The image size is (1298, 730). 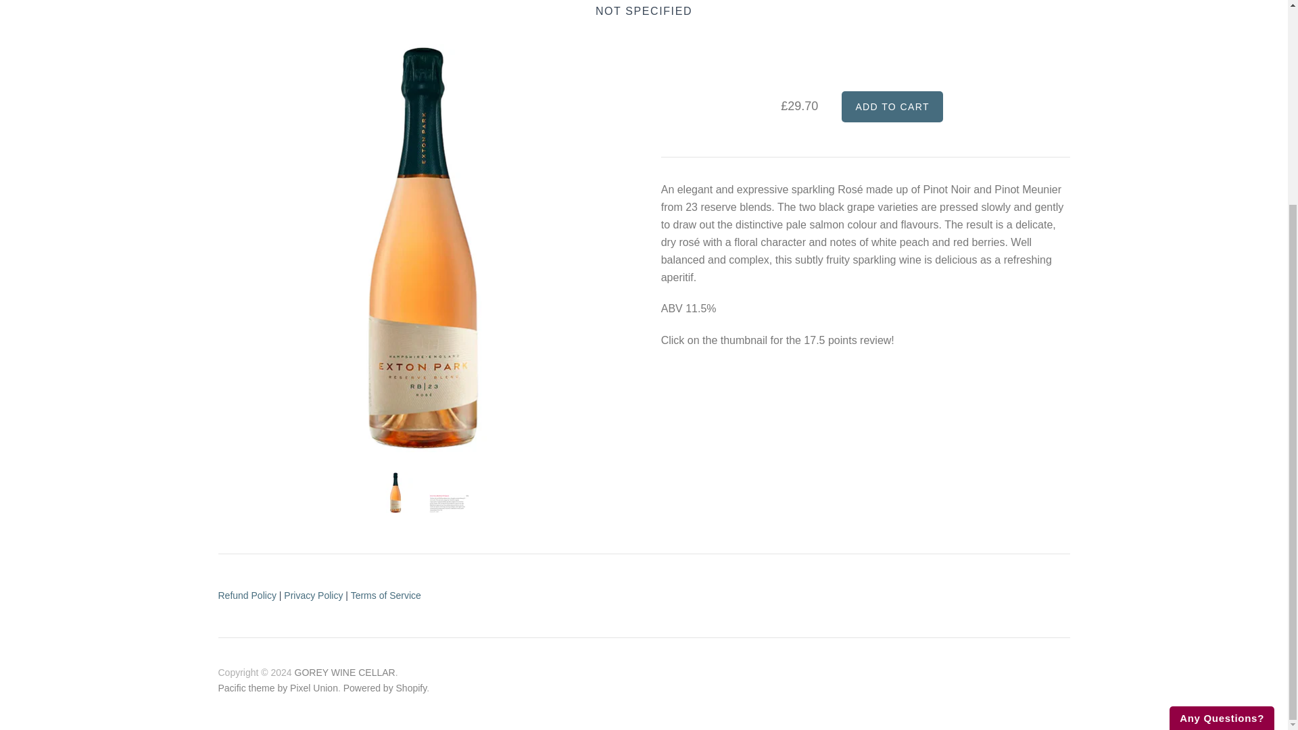 What do you see at coordinates (277, 688) in the screenshot?
I see `Pacific theme by Pixel Union` at bounding box center [277, 688].